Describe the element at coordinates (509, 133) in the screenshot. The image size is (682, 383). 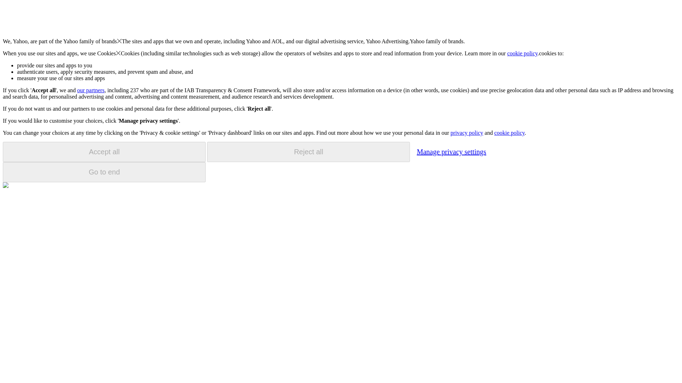
I see `cookie policy` at that location.